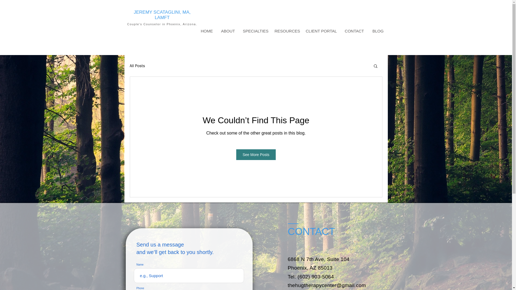 This screenshot has height=290, width=516. Describe the element at coordinates (354, 31) in the screenshot. I see `CONTACT` at that location.